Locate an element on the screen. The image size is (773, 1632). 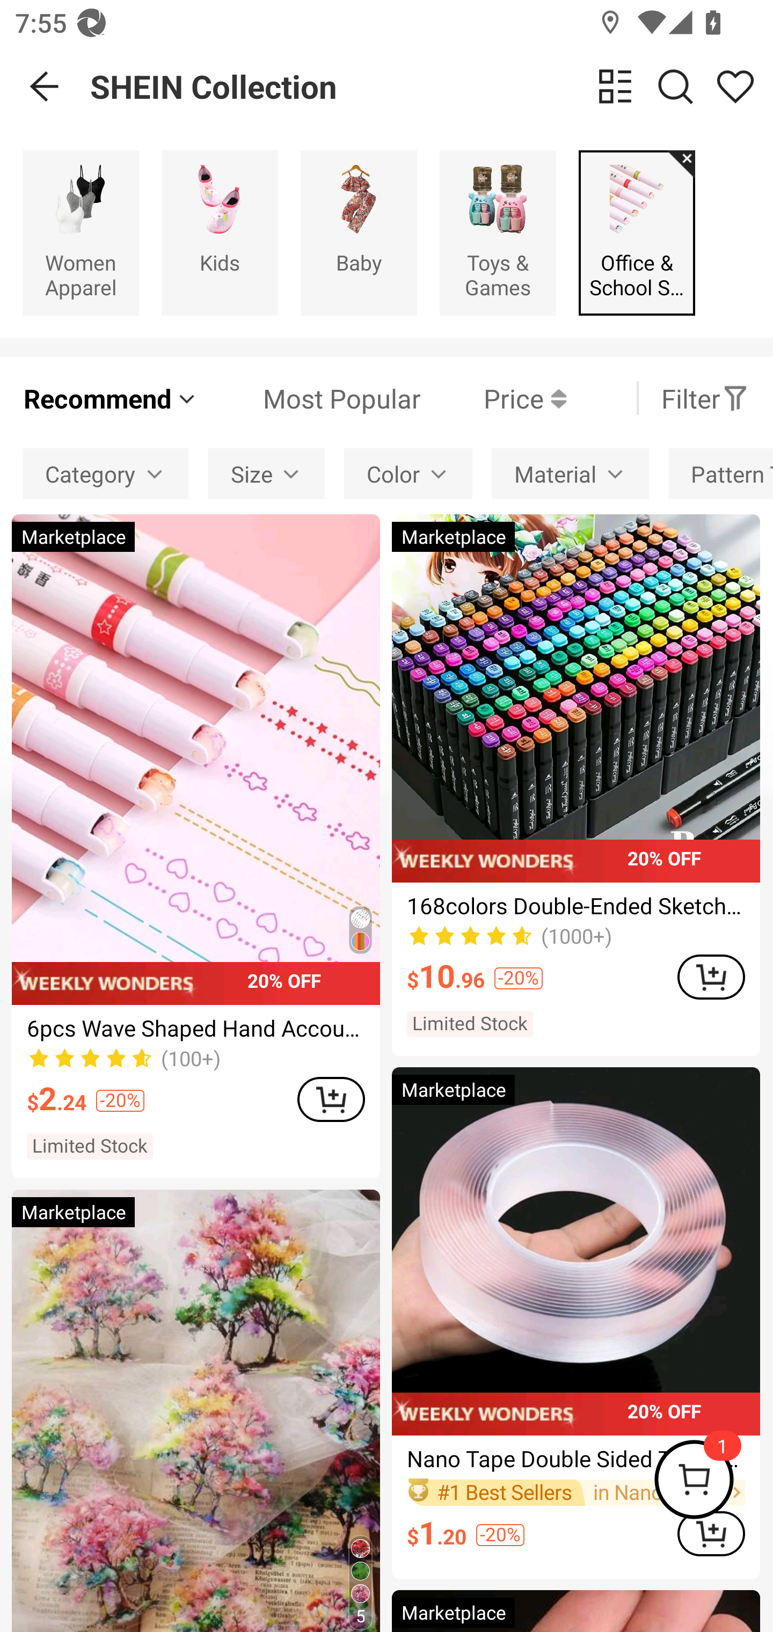
change view is located at coordinates (615, 86).